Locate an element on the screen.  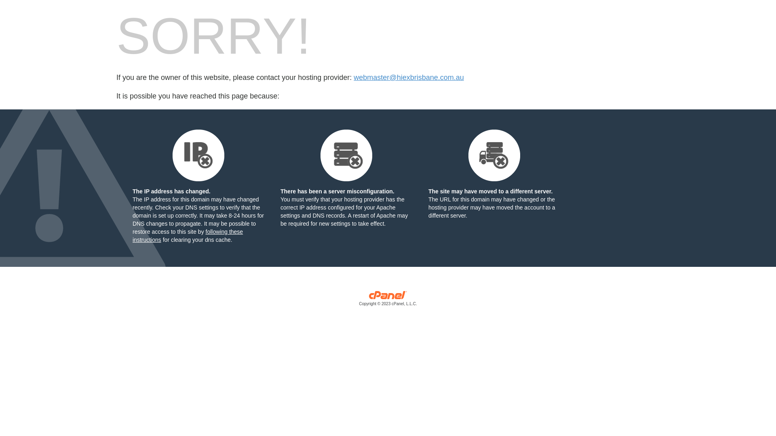
following these instructions is located at coordinates (188, 236).